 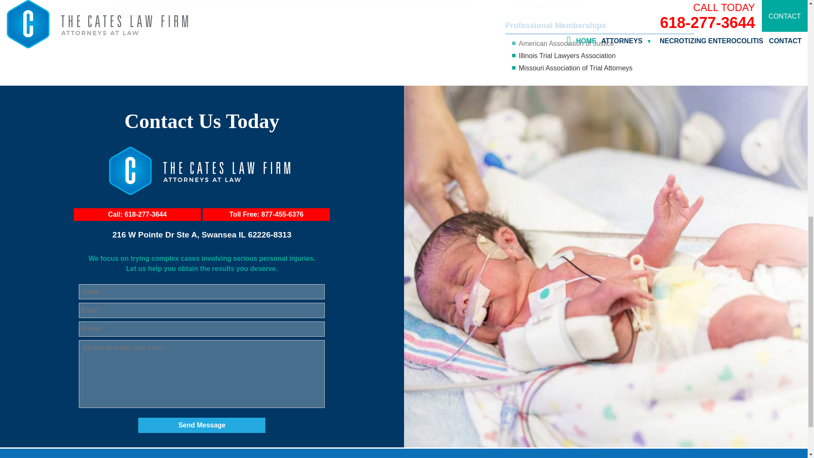 What do you see at coordinates (202, 425) in the screenshot?
I see `Send Message` at bounding box center [202, 425].